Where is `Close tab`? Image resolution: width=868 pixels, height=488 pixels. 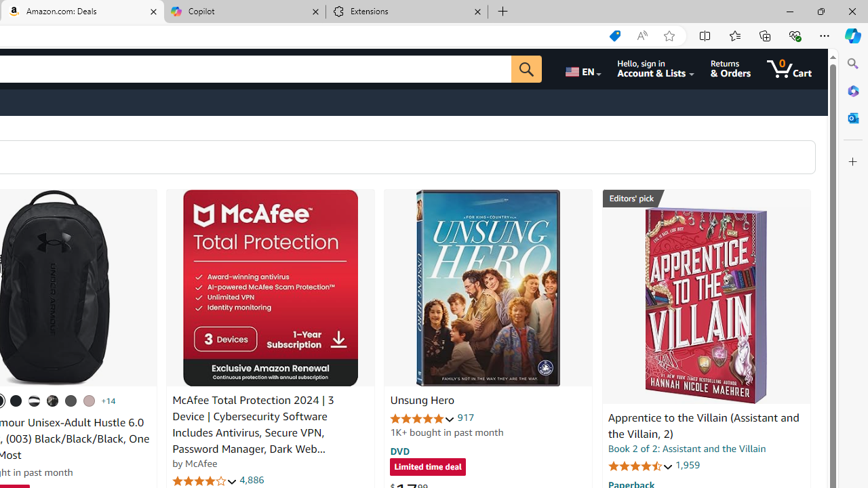 Close tab is located at coordinates (477, 11).